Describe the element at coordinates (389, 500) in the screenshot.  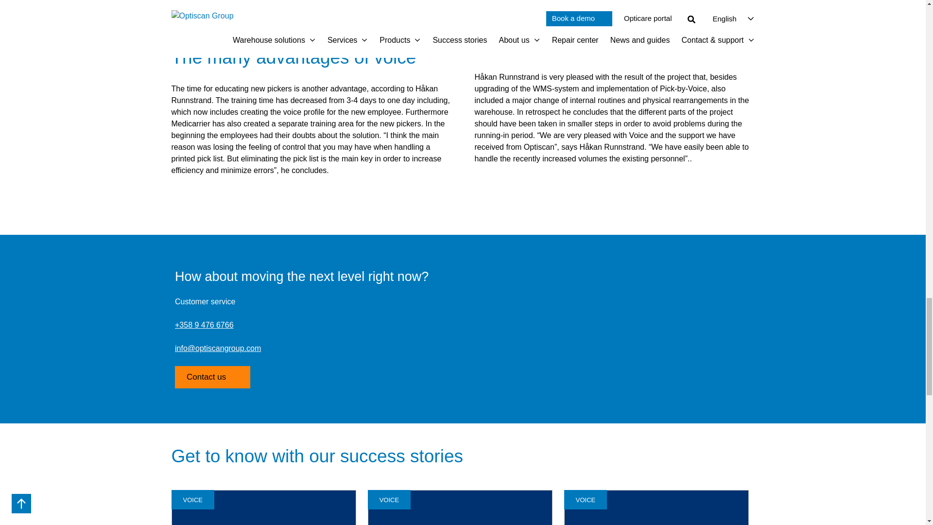
I see `All articles in the category Voice` at that location.